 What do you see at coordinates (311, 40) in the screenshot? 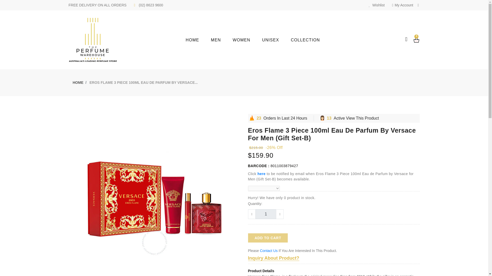
I see `COLLECTION` at bounding box center [311, 40].